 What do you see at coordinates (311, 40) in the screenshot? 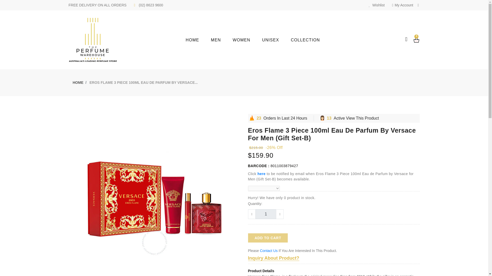
I see `COLLECTION` at bounding box center [311, 40].